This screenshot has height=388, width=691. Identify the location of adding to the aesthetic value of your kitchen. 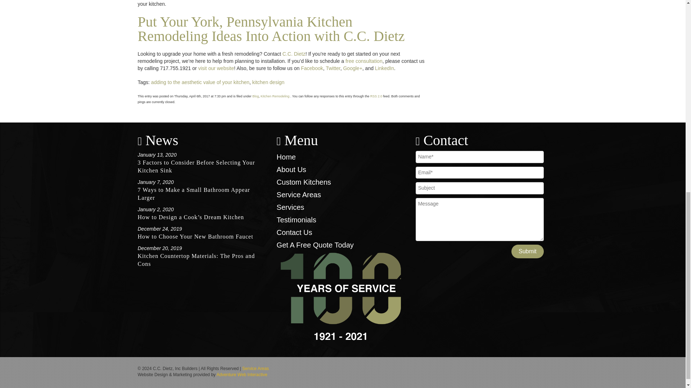
(200, 82).